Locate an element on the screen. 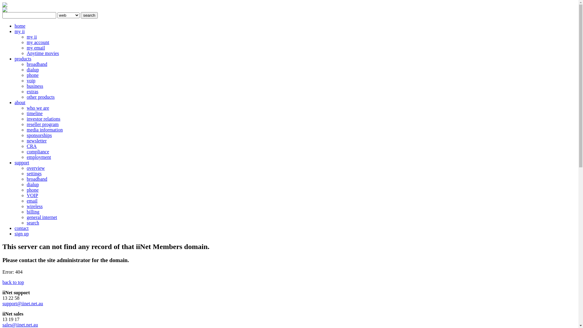 The height and width of the screenshot is (328, 583). investor relations is located at coordinates (44, 119).